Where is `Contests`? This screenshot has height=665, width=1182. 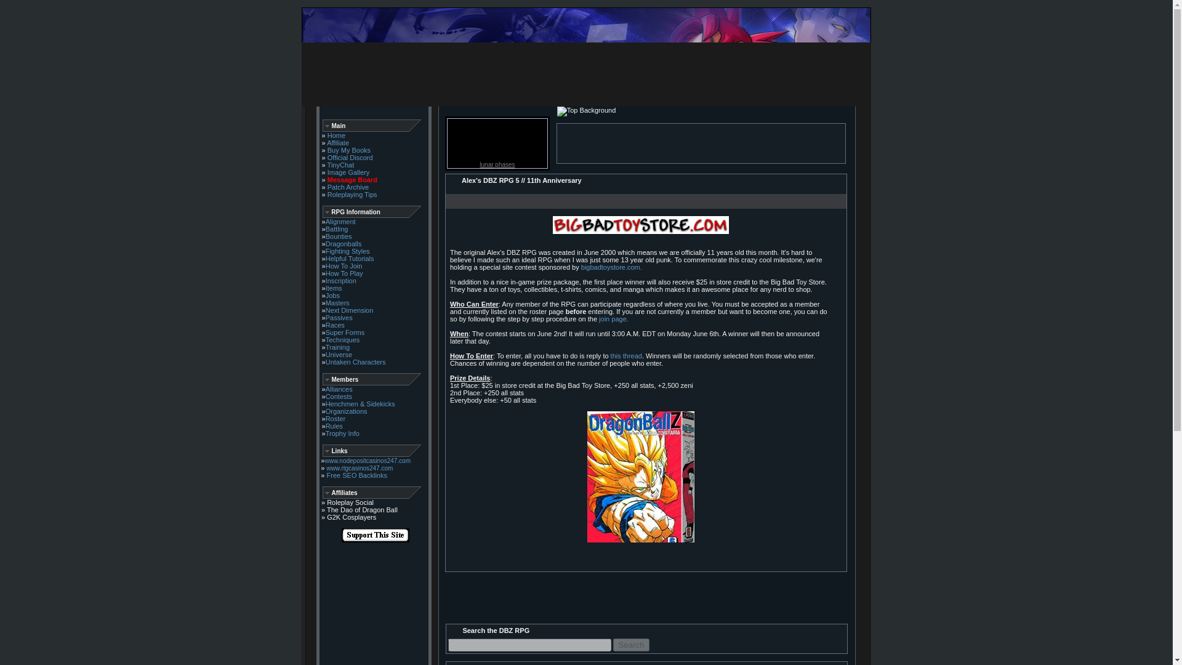
Contests is located at coordinates (339, 397).